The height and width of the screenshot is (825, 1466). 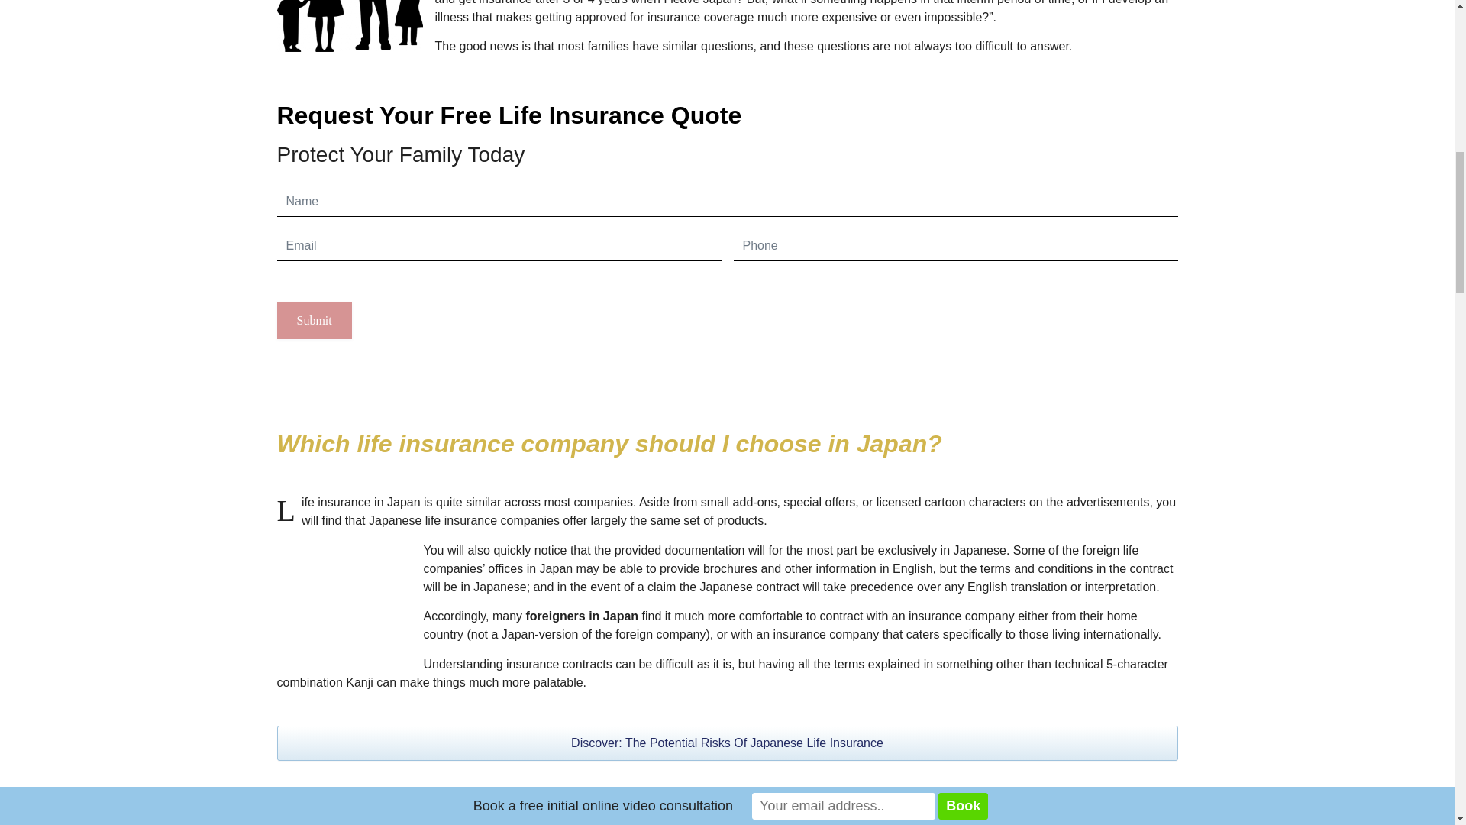 What do you see at coordinates (344, 605) in the screenshot?
I see `man 1459246 640` at bounding box center [344, 605].